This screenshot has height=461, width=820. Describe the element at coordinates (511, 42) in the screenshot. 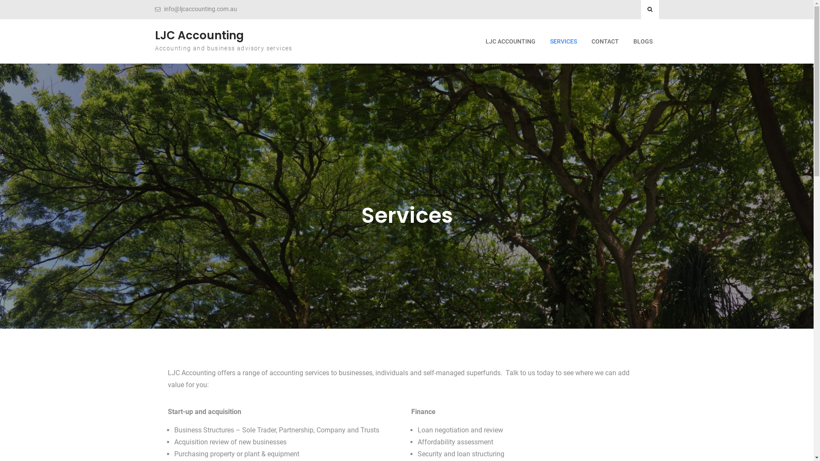

I see `LJC ACCOUNTING` at that location.